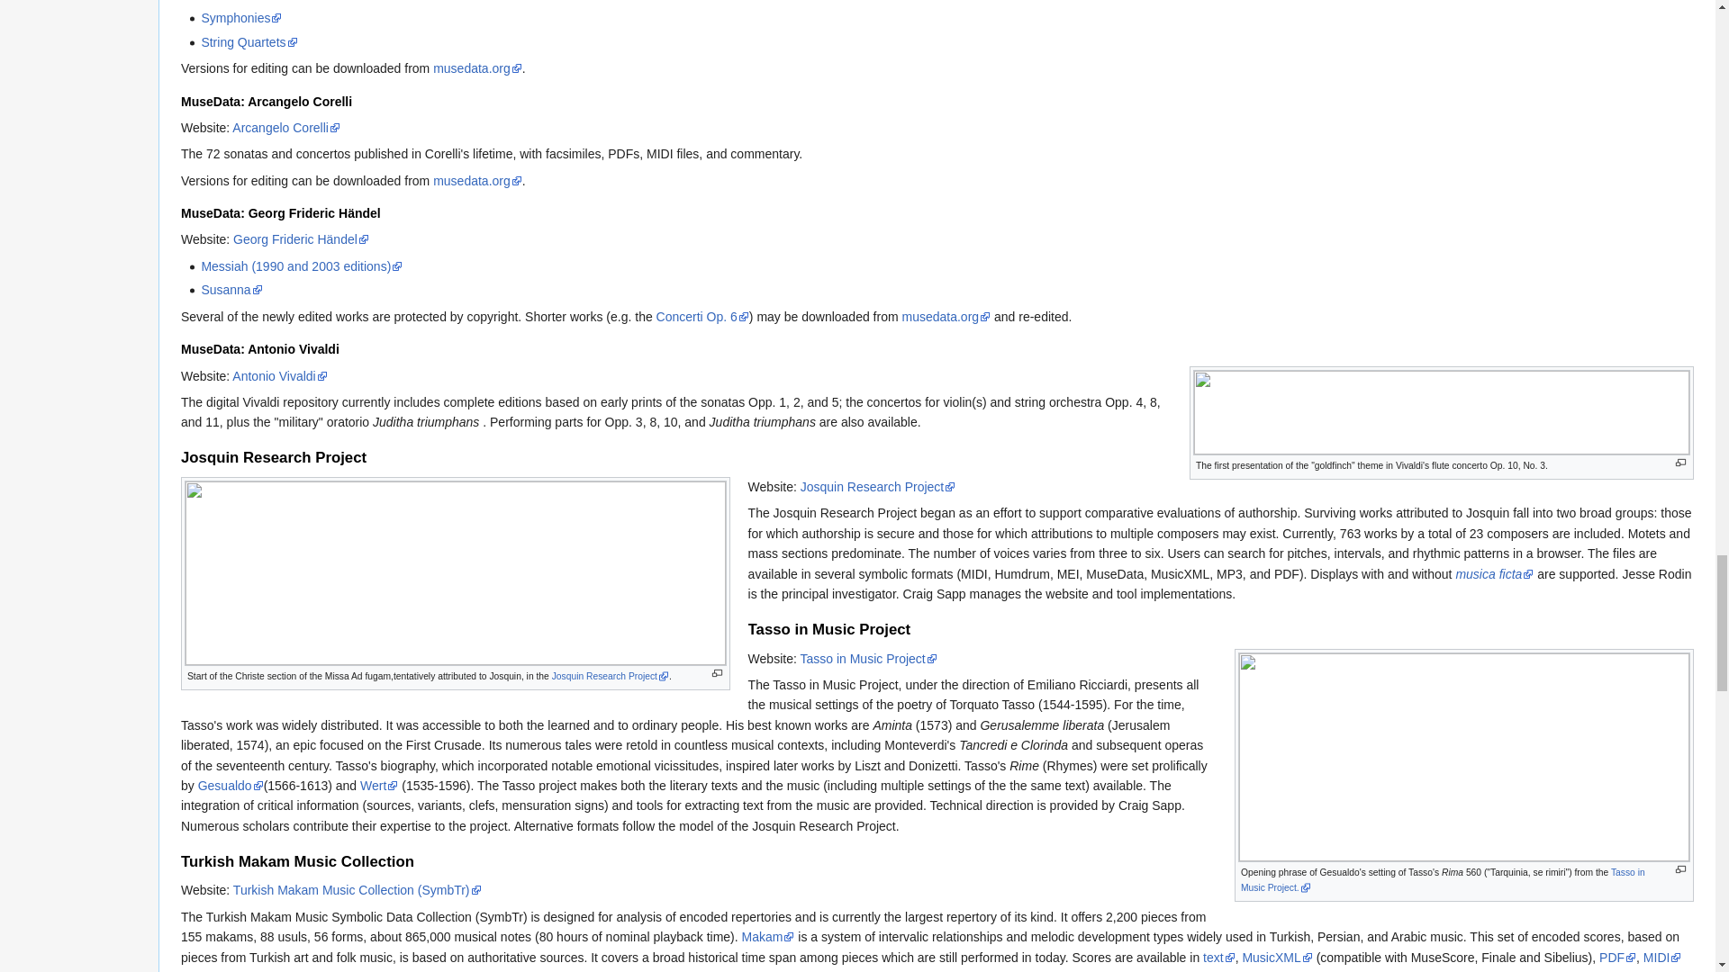  What do you see at coordinates (1680, 869) in the screenshot?
I see `Enlarge` at bounding box center [1680, 869].